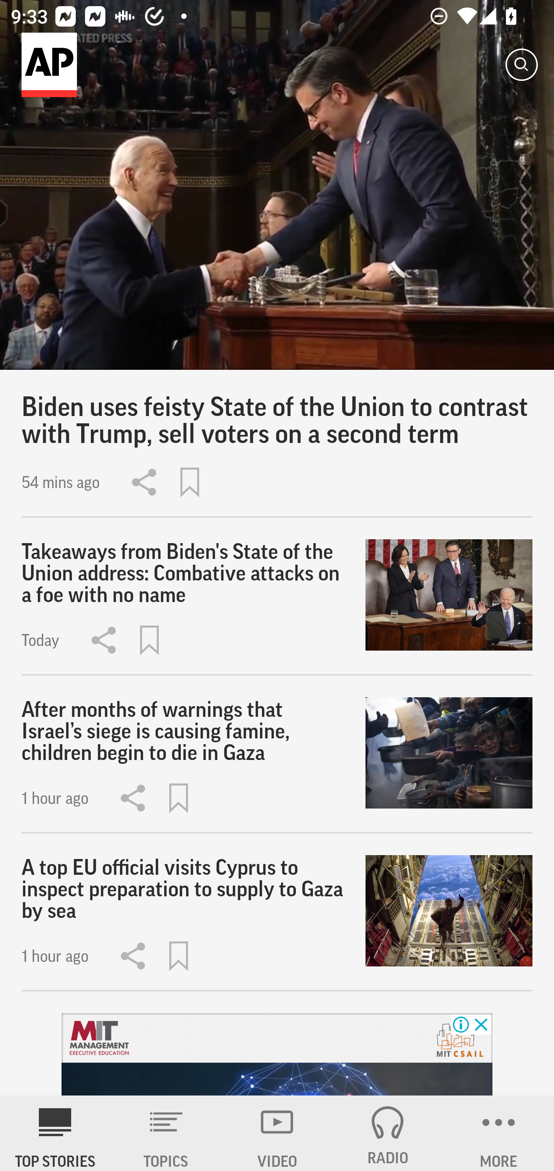 This screenshot has height=1171, width=554. What do you see at coordinates (499, 1133) in the screenshot?
I see `MORE` at bounding box center [499, 1133].